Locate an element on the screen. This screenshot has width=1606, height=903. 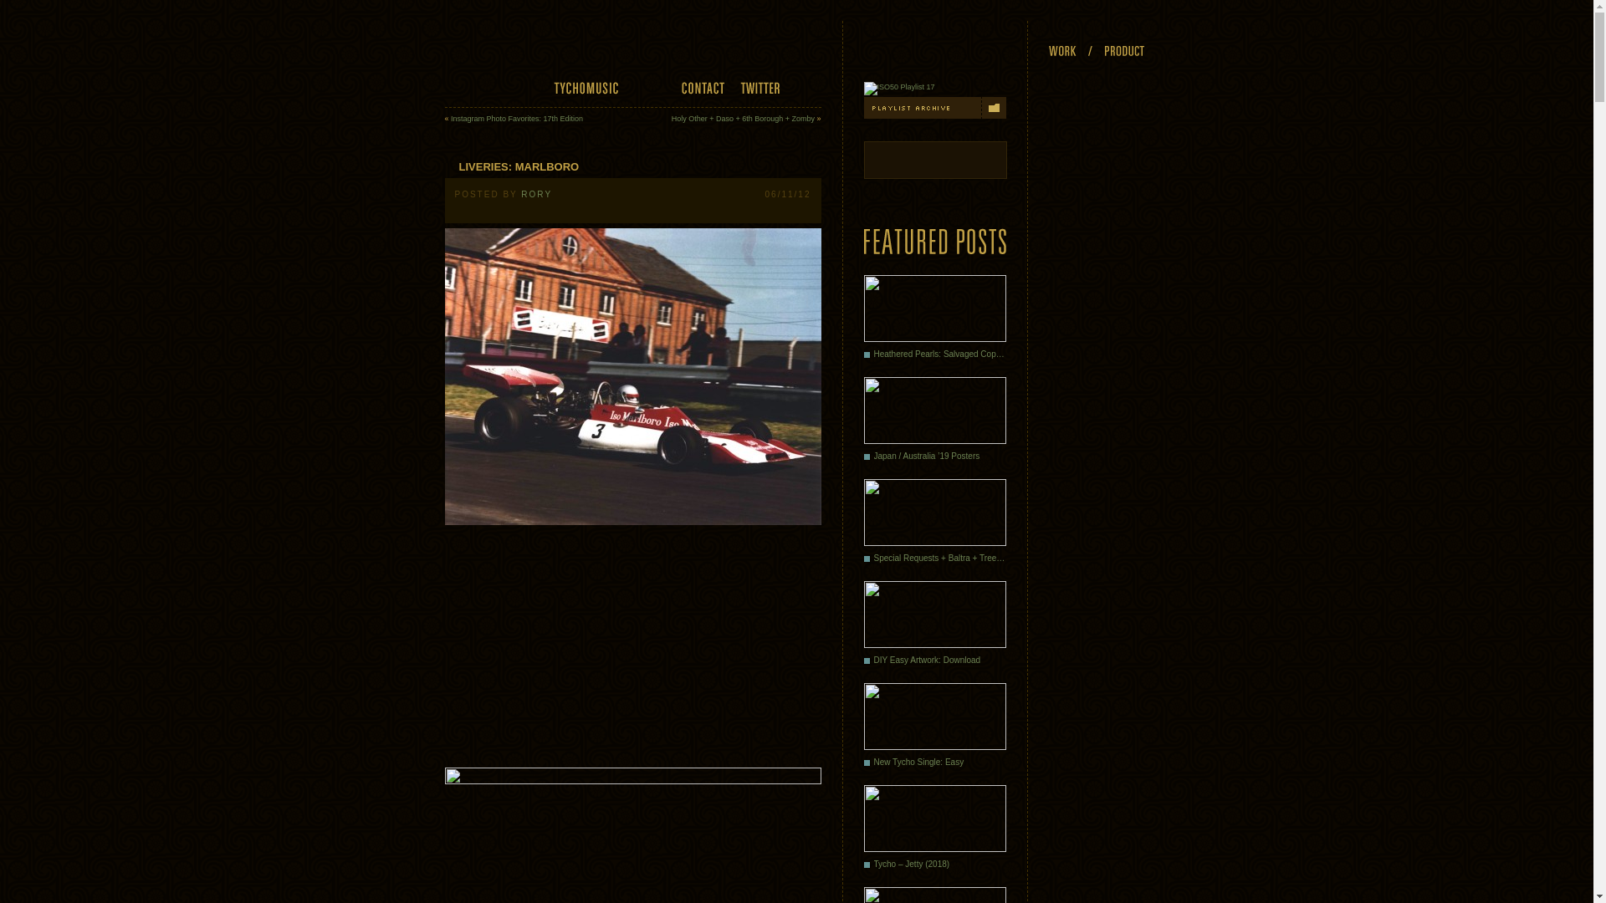
ISO50 is located at coordinates (483, 49).